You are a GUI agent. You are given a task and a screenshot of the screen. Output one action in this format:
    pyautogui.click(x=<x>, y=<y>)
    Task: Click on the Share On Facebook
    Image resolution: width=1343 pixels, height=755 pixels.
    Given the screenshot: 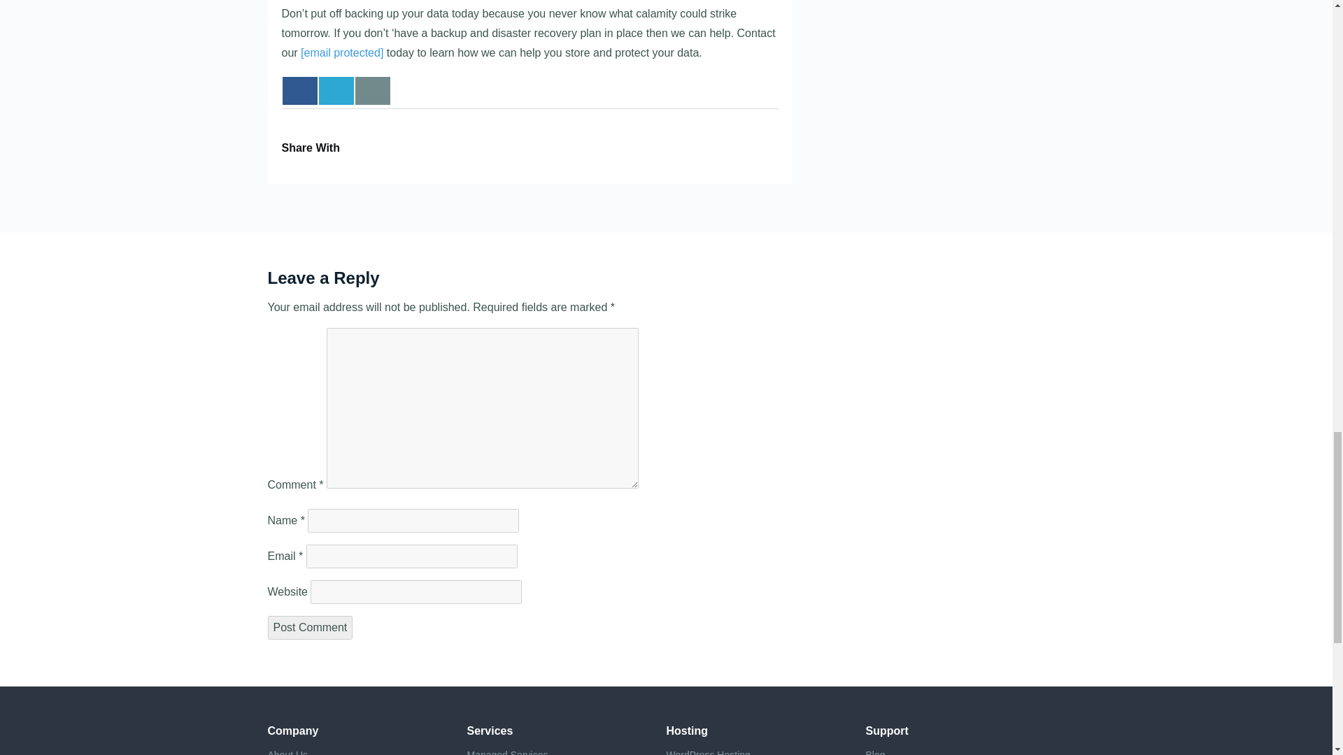 What is the action you would take?
    pyautogui.click(x=299, y=91)
    